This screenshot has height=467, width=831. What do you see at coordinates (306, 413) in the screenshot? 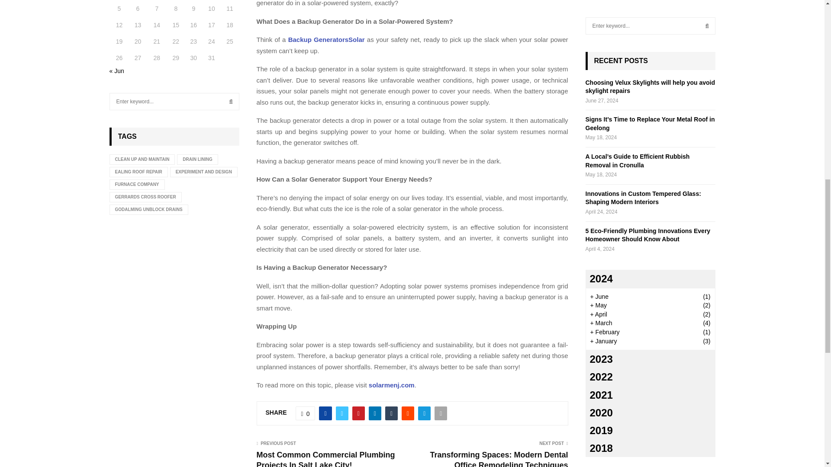
I see `Like` at bounding box center [306, 413].